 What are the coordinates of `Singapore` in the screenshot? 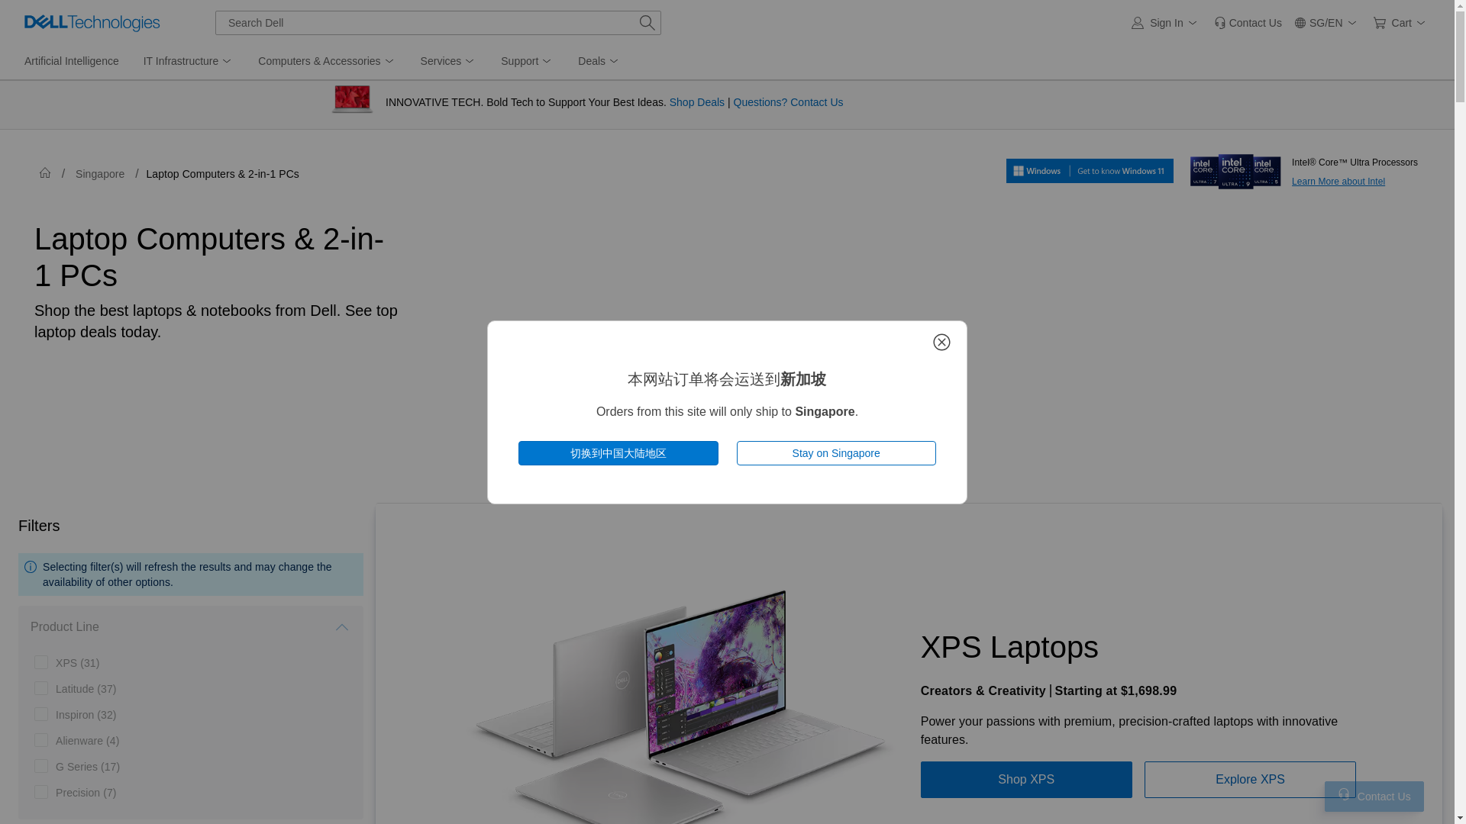 It's located at (99, 174).